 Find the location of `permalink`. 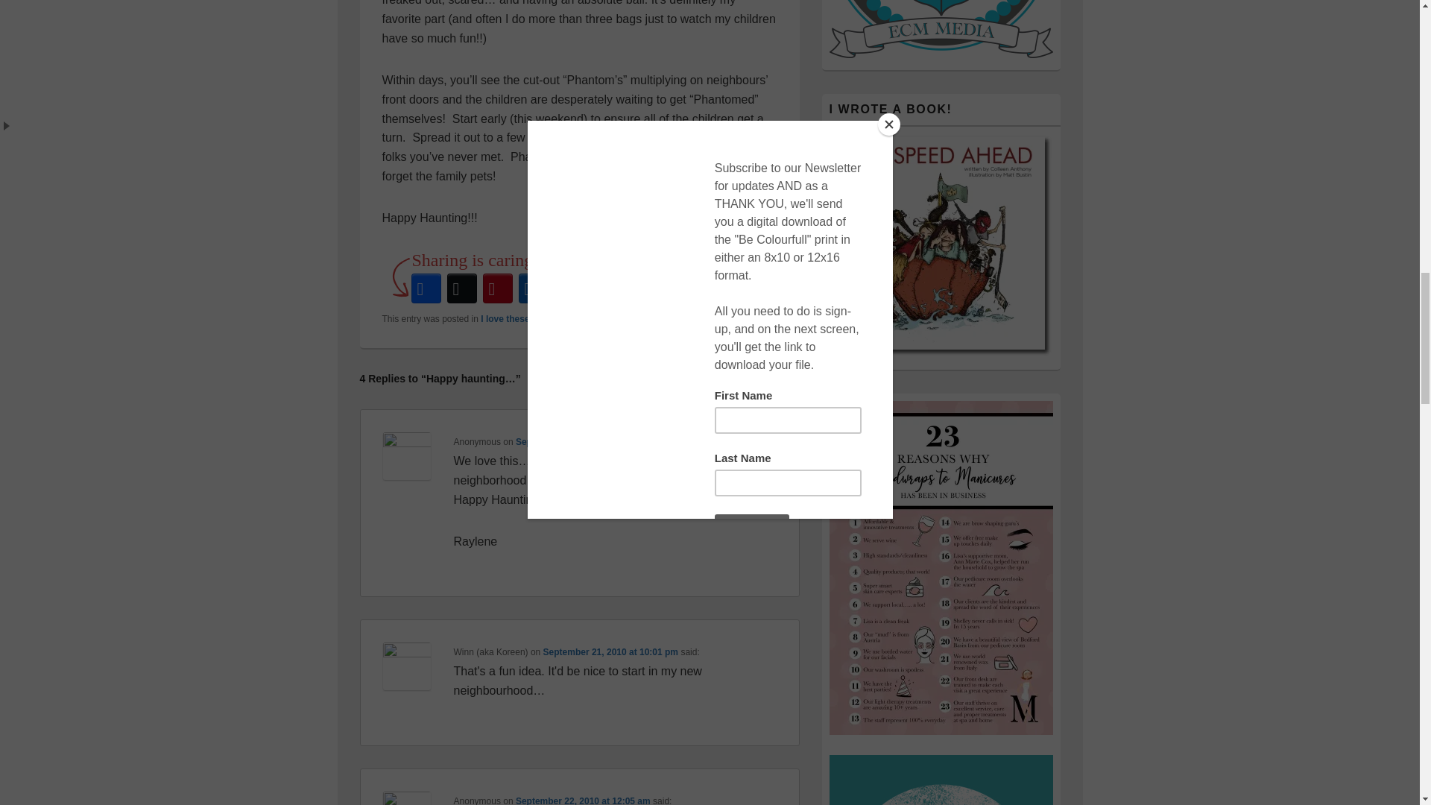

permalink is located at coordinates (738, 319).